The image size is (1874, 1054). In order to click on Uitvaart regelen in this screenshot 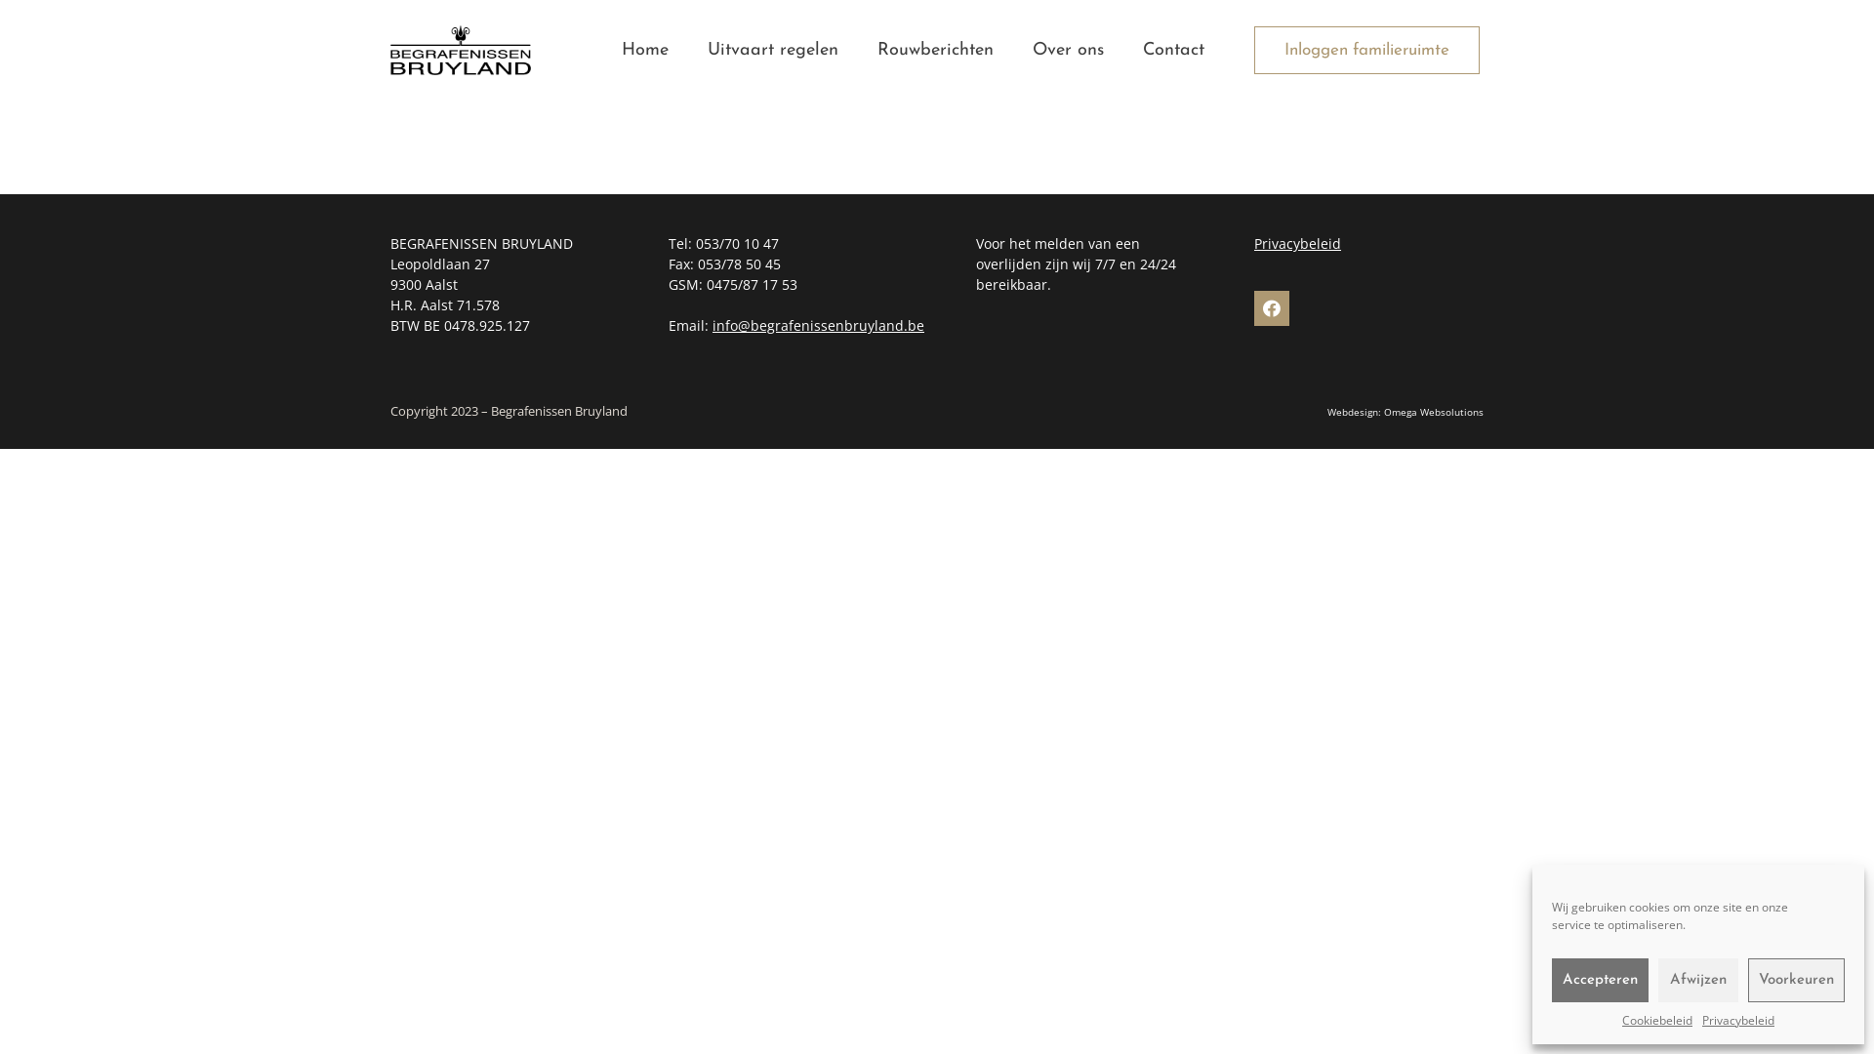, I will do `click(773, 51)`.